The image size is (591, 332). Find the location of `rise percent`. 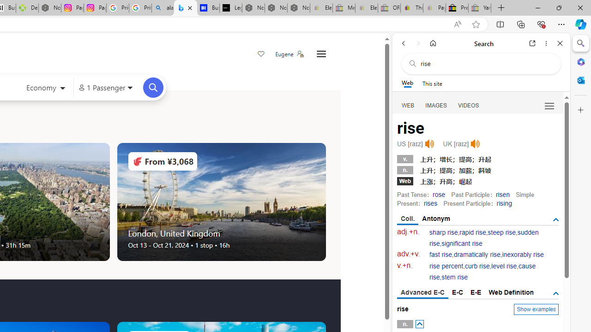

rise percent is located at coordinates (446, 266).